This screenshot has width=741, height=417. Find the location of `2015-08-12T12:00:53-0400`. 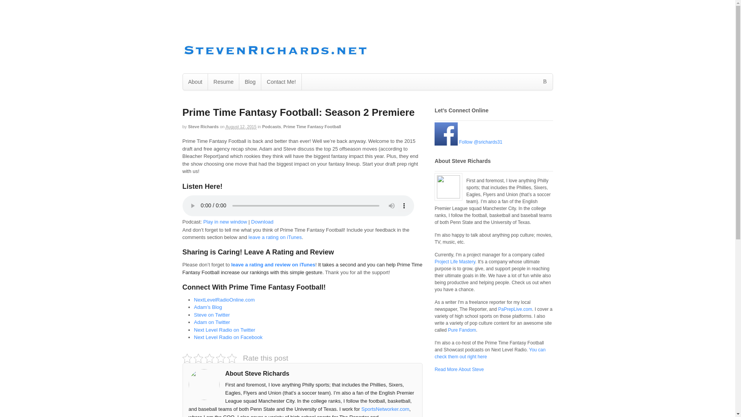

2015-08-12T12:00:53-0400 is located at coordinates (241, 127).